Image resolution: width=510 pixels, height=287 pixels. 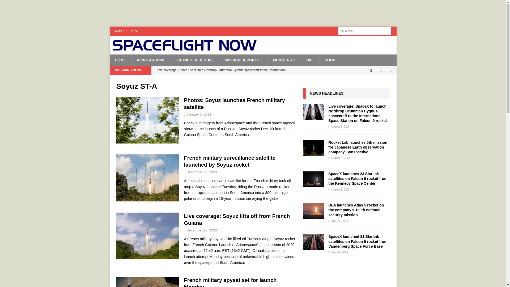 I want to click on LIVE, so click(x=309, y=60).